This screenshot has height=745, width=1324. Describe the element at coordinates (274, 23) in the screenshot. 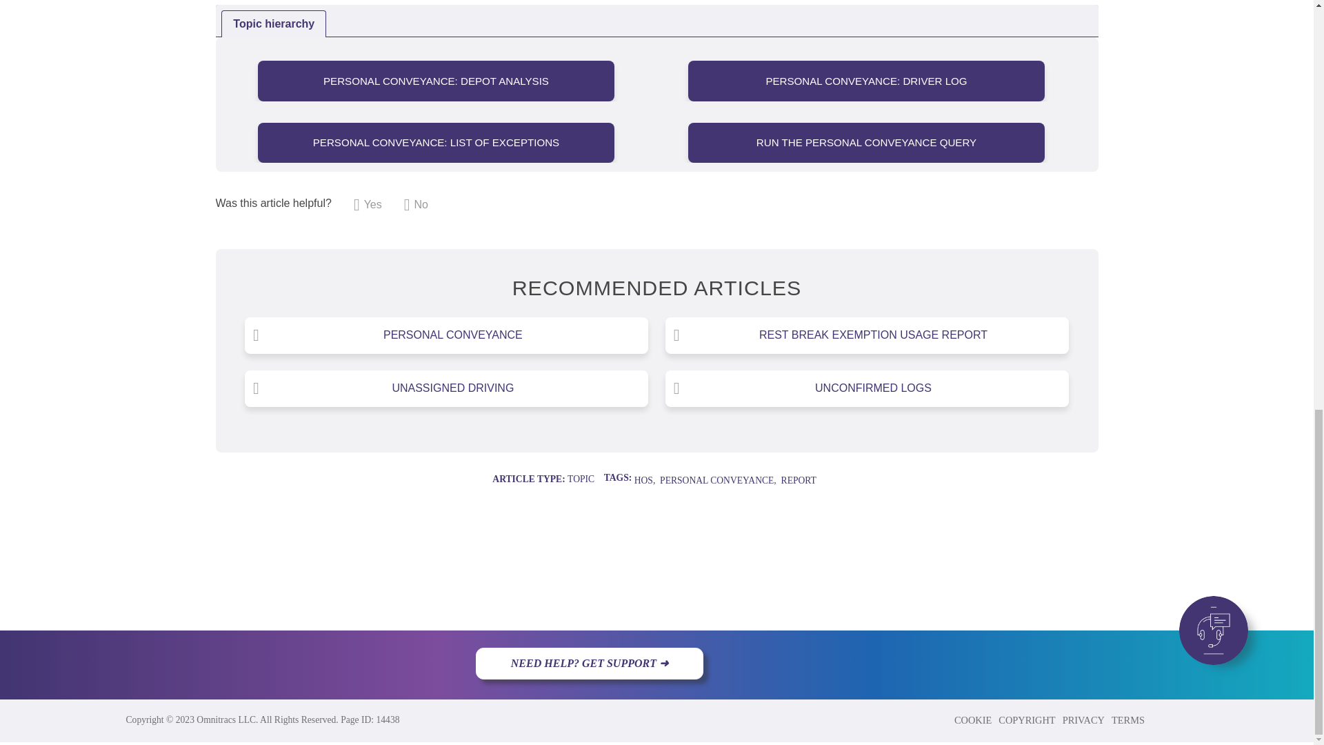

I see `Topic hierarchy` at that location.